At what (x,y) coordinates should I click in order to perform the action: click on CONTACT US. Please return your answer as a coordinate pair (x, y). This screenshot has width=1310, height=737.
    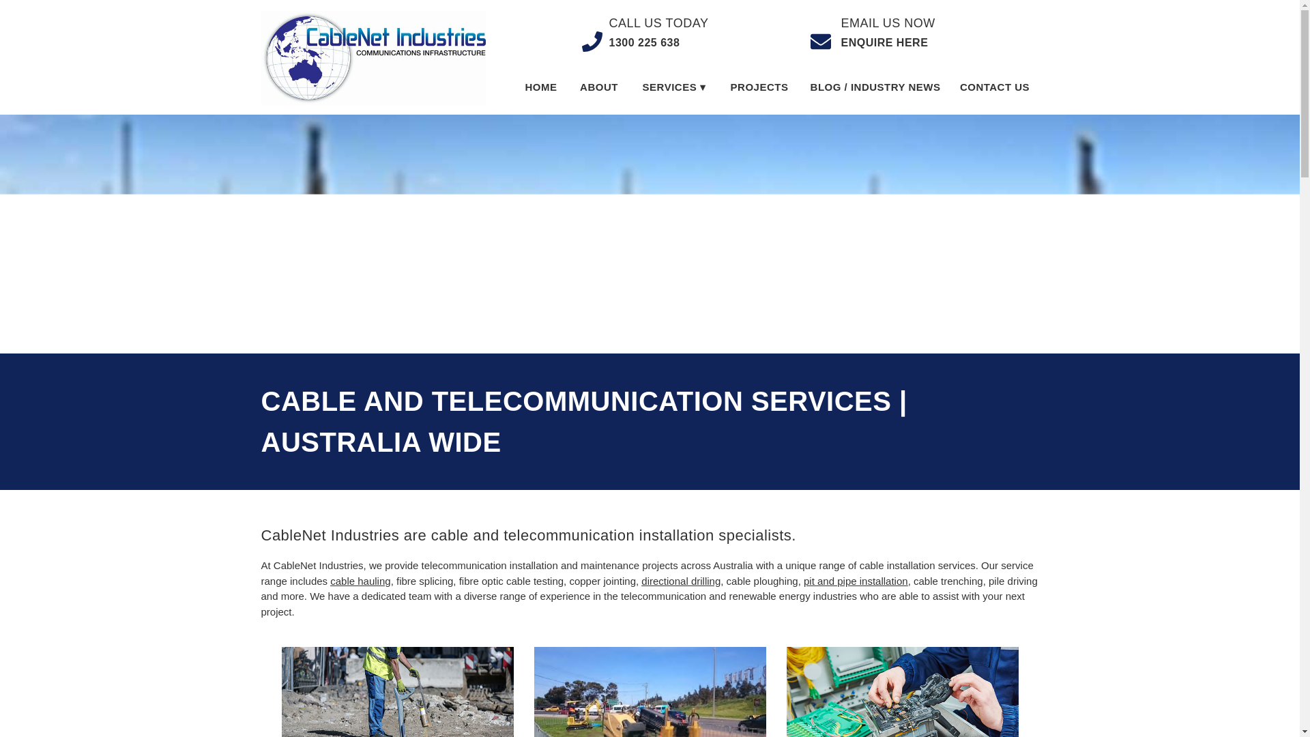
    Looking at the image, I should click on (994, 87).